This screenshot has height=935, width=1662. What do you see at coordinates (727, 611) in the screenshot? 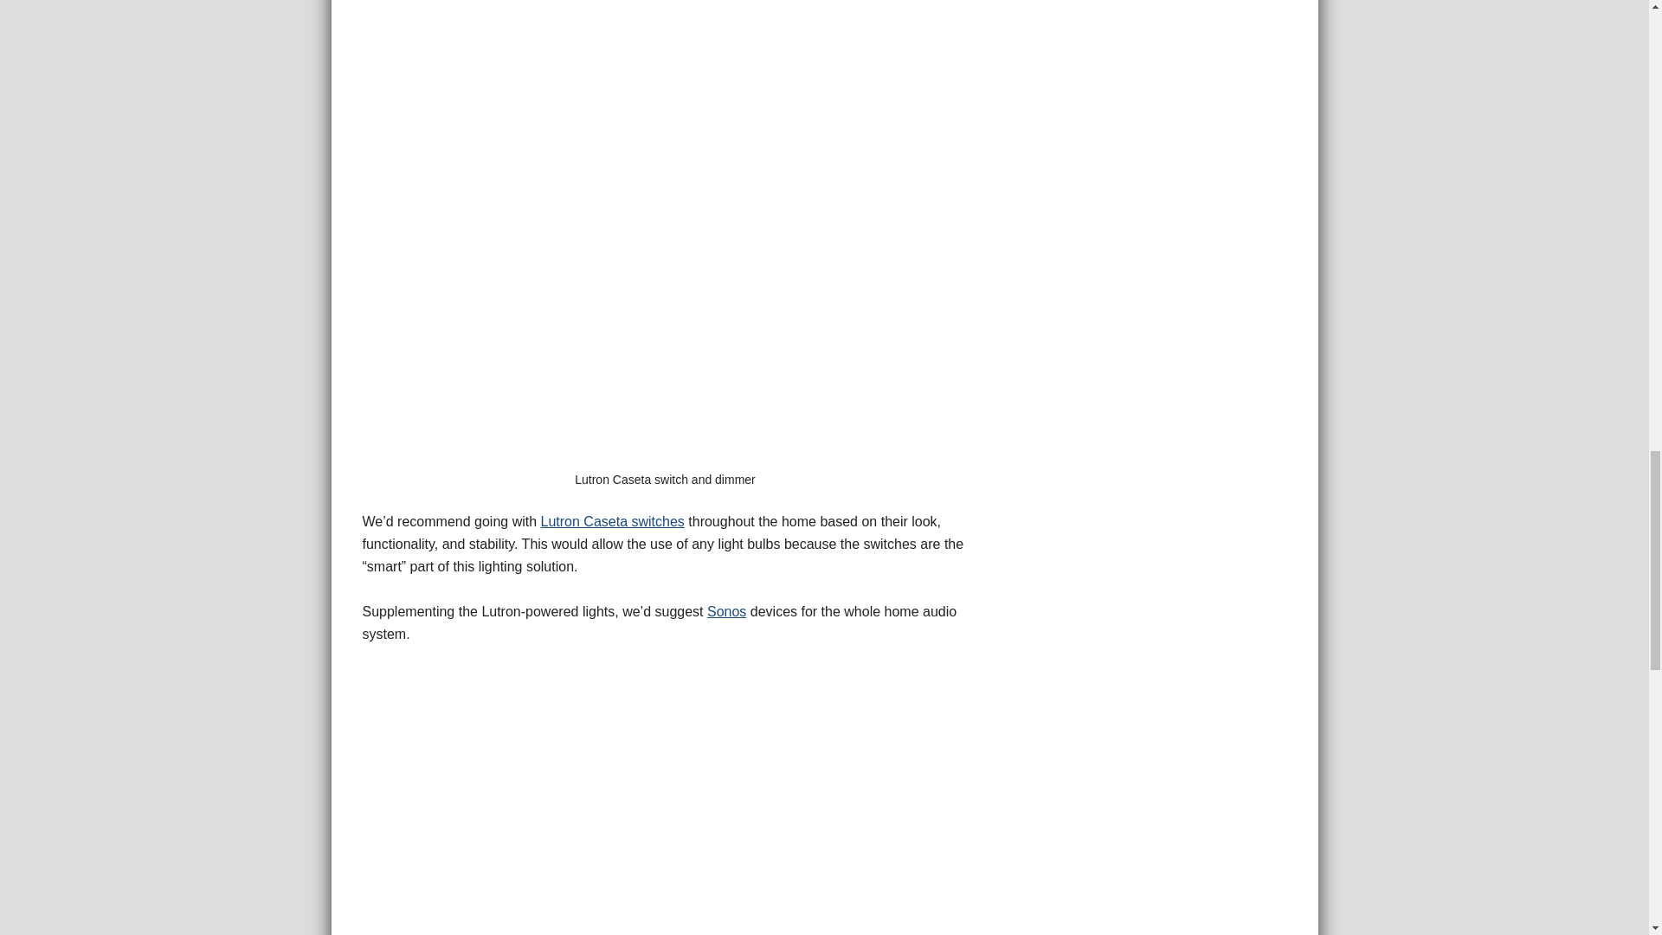
I see `Sonos` at bounding box center [727, 611].